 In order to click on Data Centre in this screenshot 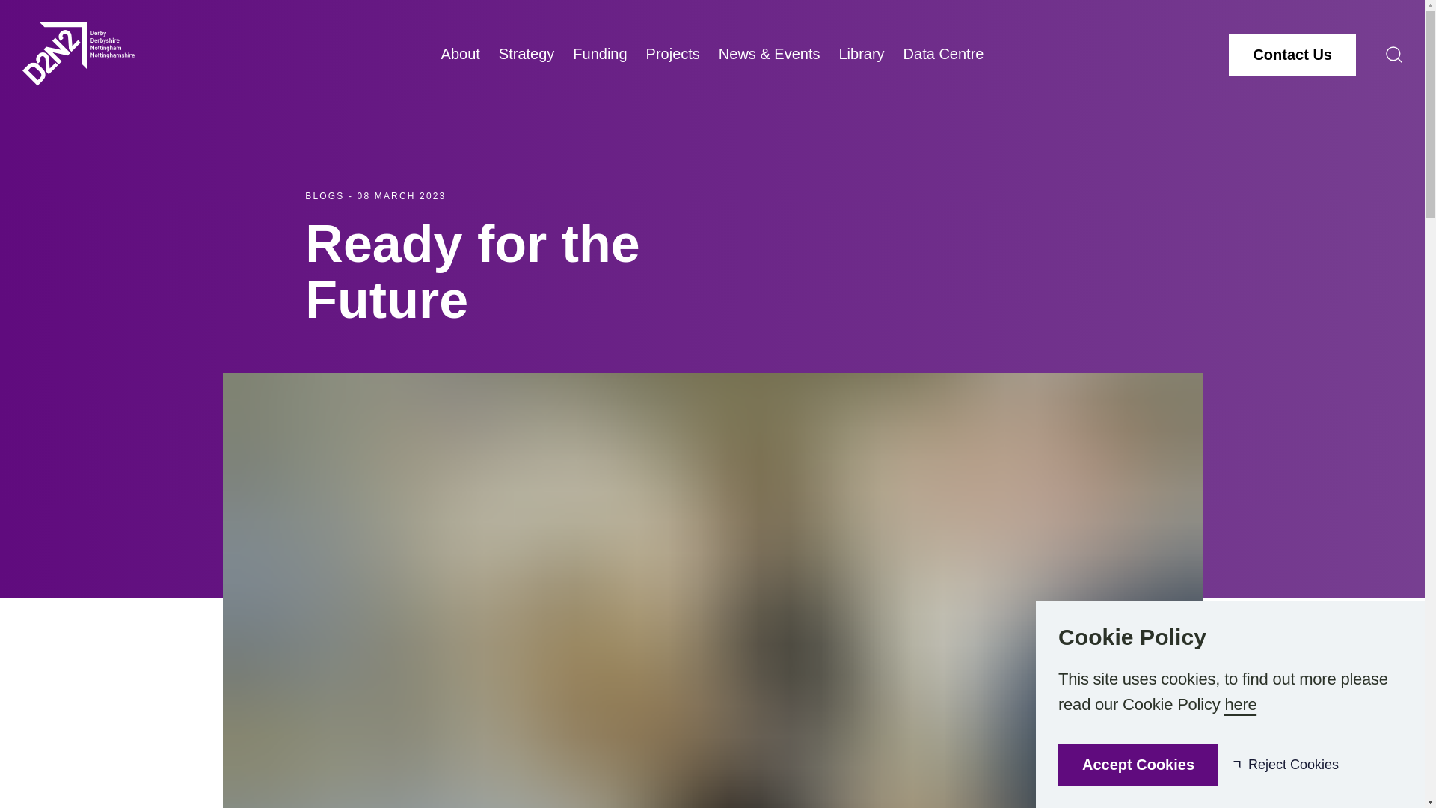, I will do `click(943, 55)`.